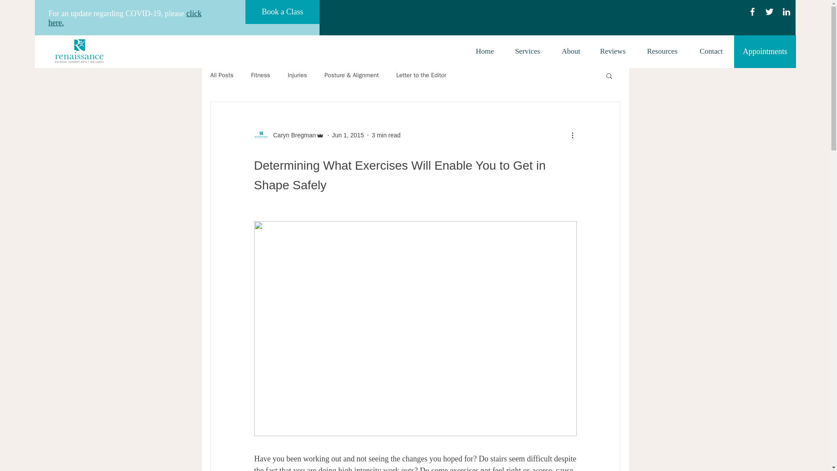  Describe the element at coordinates (386, 135) in the screenshot. I see `3 min read` at that location.